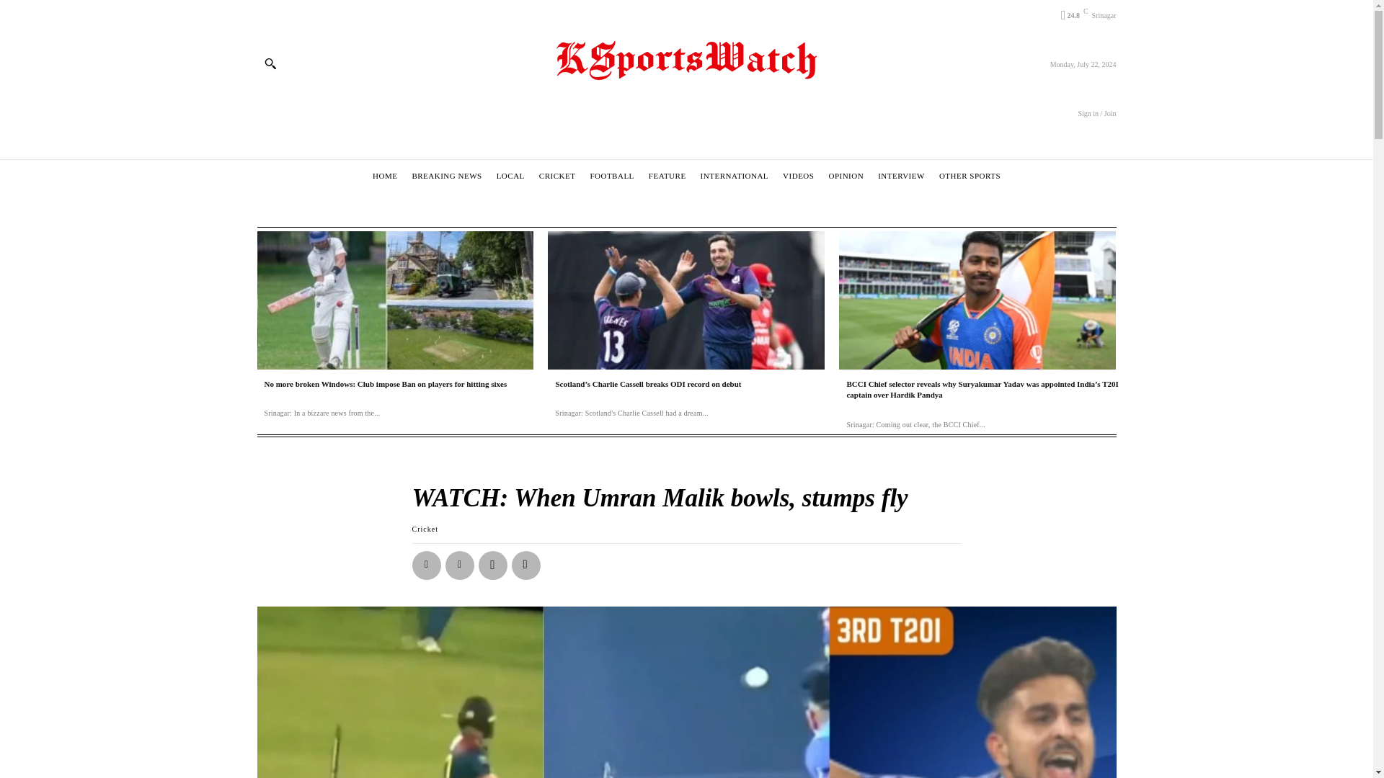 The image size is (1384, 778). I want to click on OTHER SPORTS, so click(970, 176).